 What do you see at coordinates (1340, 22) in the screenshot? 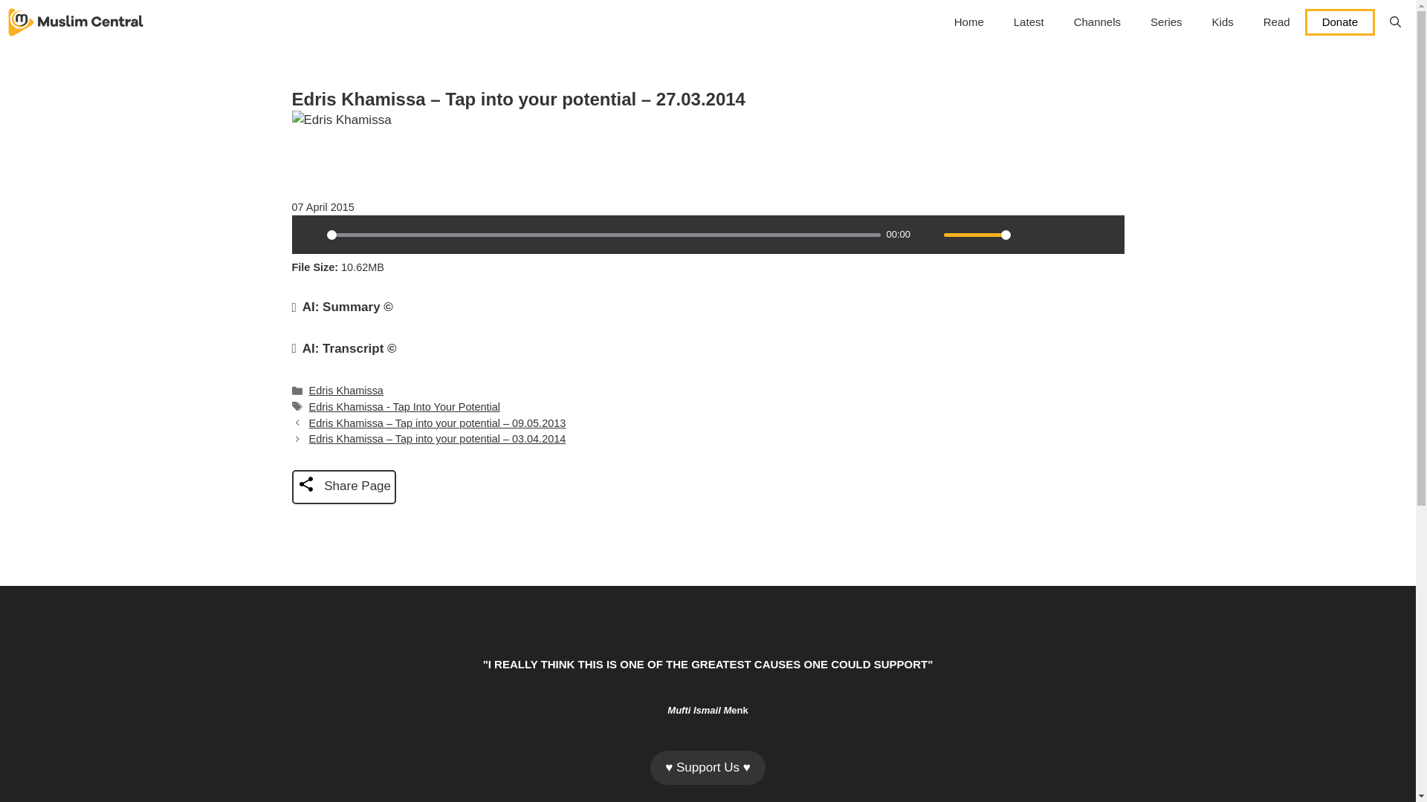
I see `Donate` at bounding box center [1340, 22].